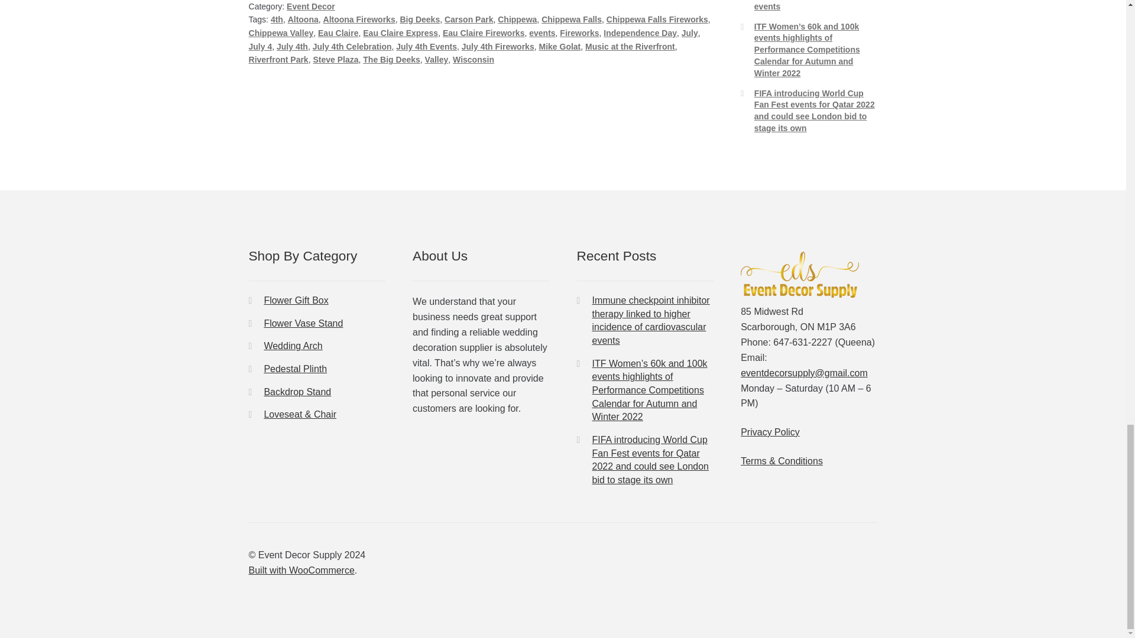 The height and width of the screenshot is (638, 1135). Describe the element at coordinates (277, 19) in the screenshot. I see `4th` at that location.